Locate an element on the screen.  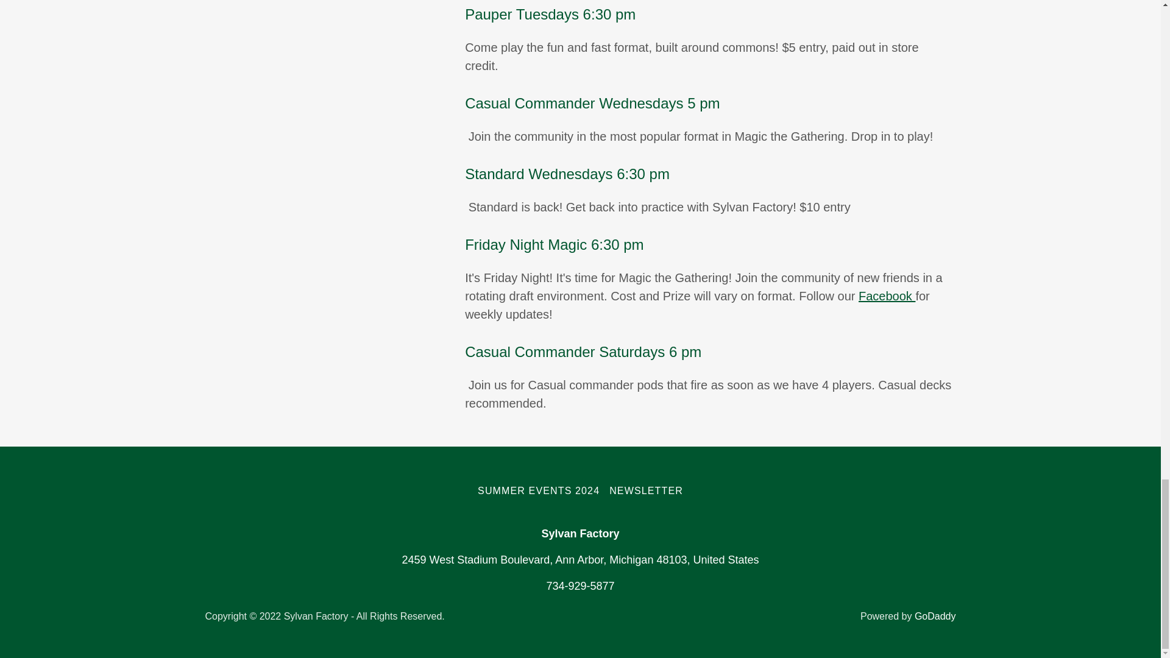
GoDaddy is located at coordinates (935, 616).